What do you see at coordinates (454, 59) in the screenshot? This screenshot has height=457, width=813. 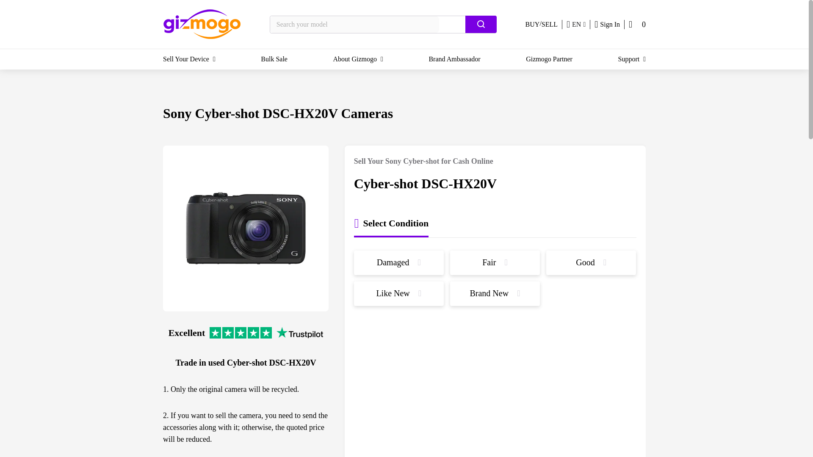 I see `Brand Ambassador` at bounding box center [454, 59].